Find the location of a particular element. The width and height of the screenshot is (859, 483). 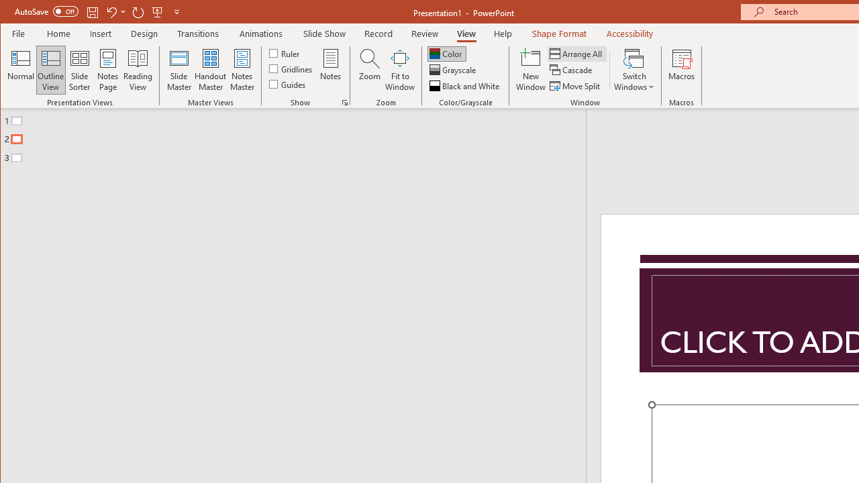

Fit to Window is located at coordinates (400, 70).